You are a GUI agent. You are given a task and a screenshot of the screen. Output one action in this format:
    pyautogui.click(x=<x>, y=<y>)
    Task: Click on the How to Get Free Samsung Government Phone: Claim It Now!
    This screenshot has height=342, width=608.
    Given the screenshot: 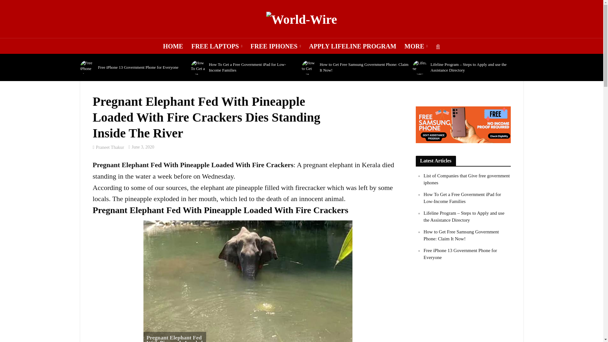 What is the action you would take?
    pyautogui.click(x=309, y=67)
    